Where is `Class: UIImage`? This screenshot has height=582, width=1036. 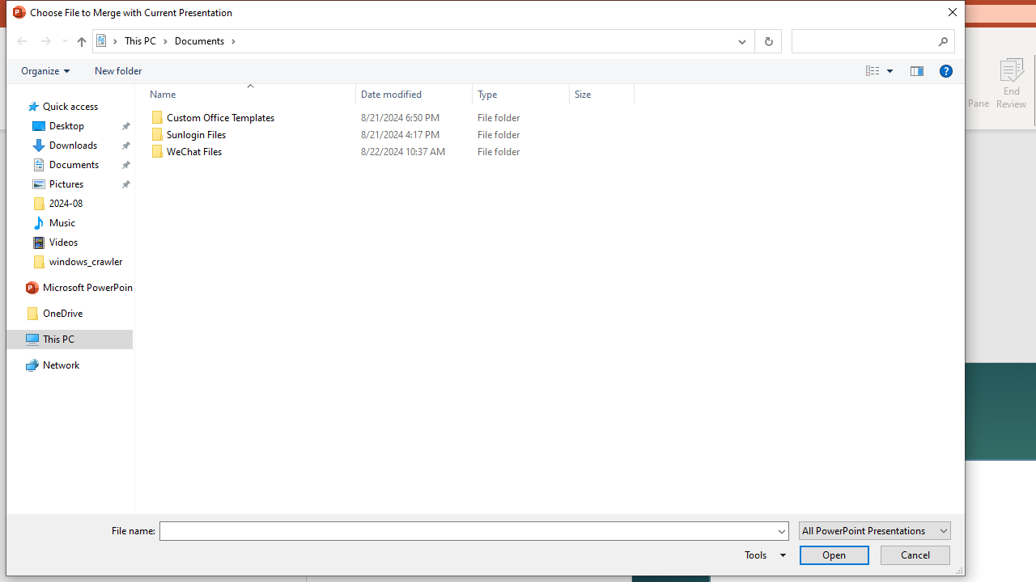
Class: UIImage is located at coordinates (157, 152).